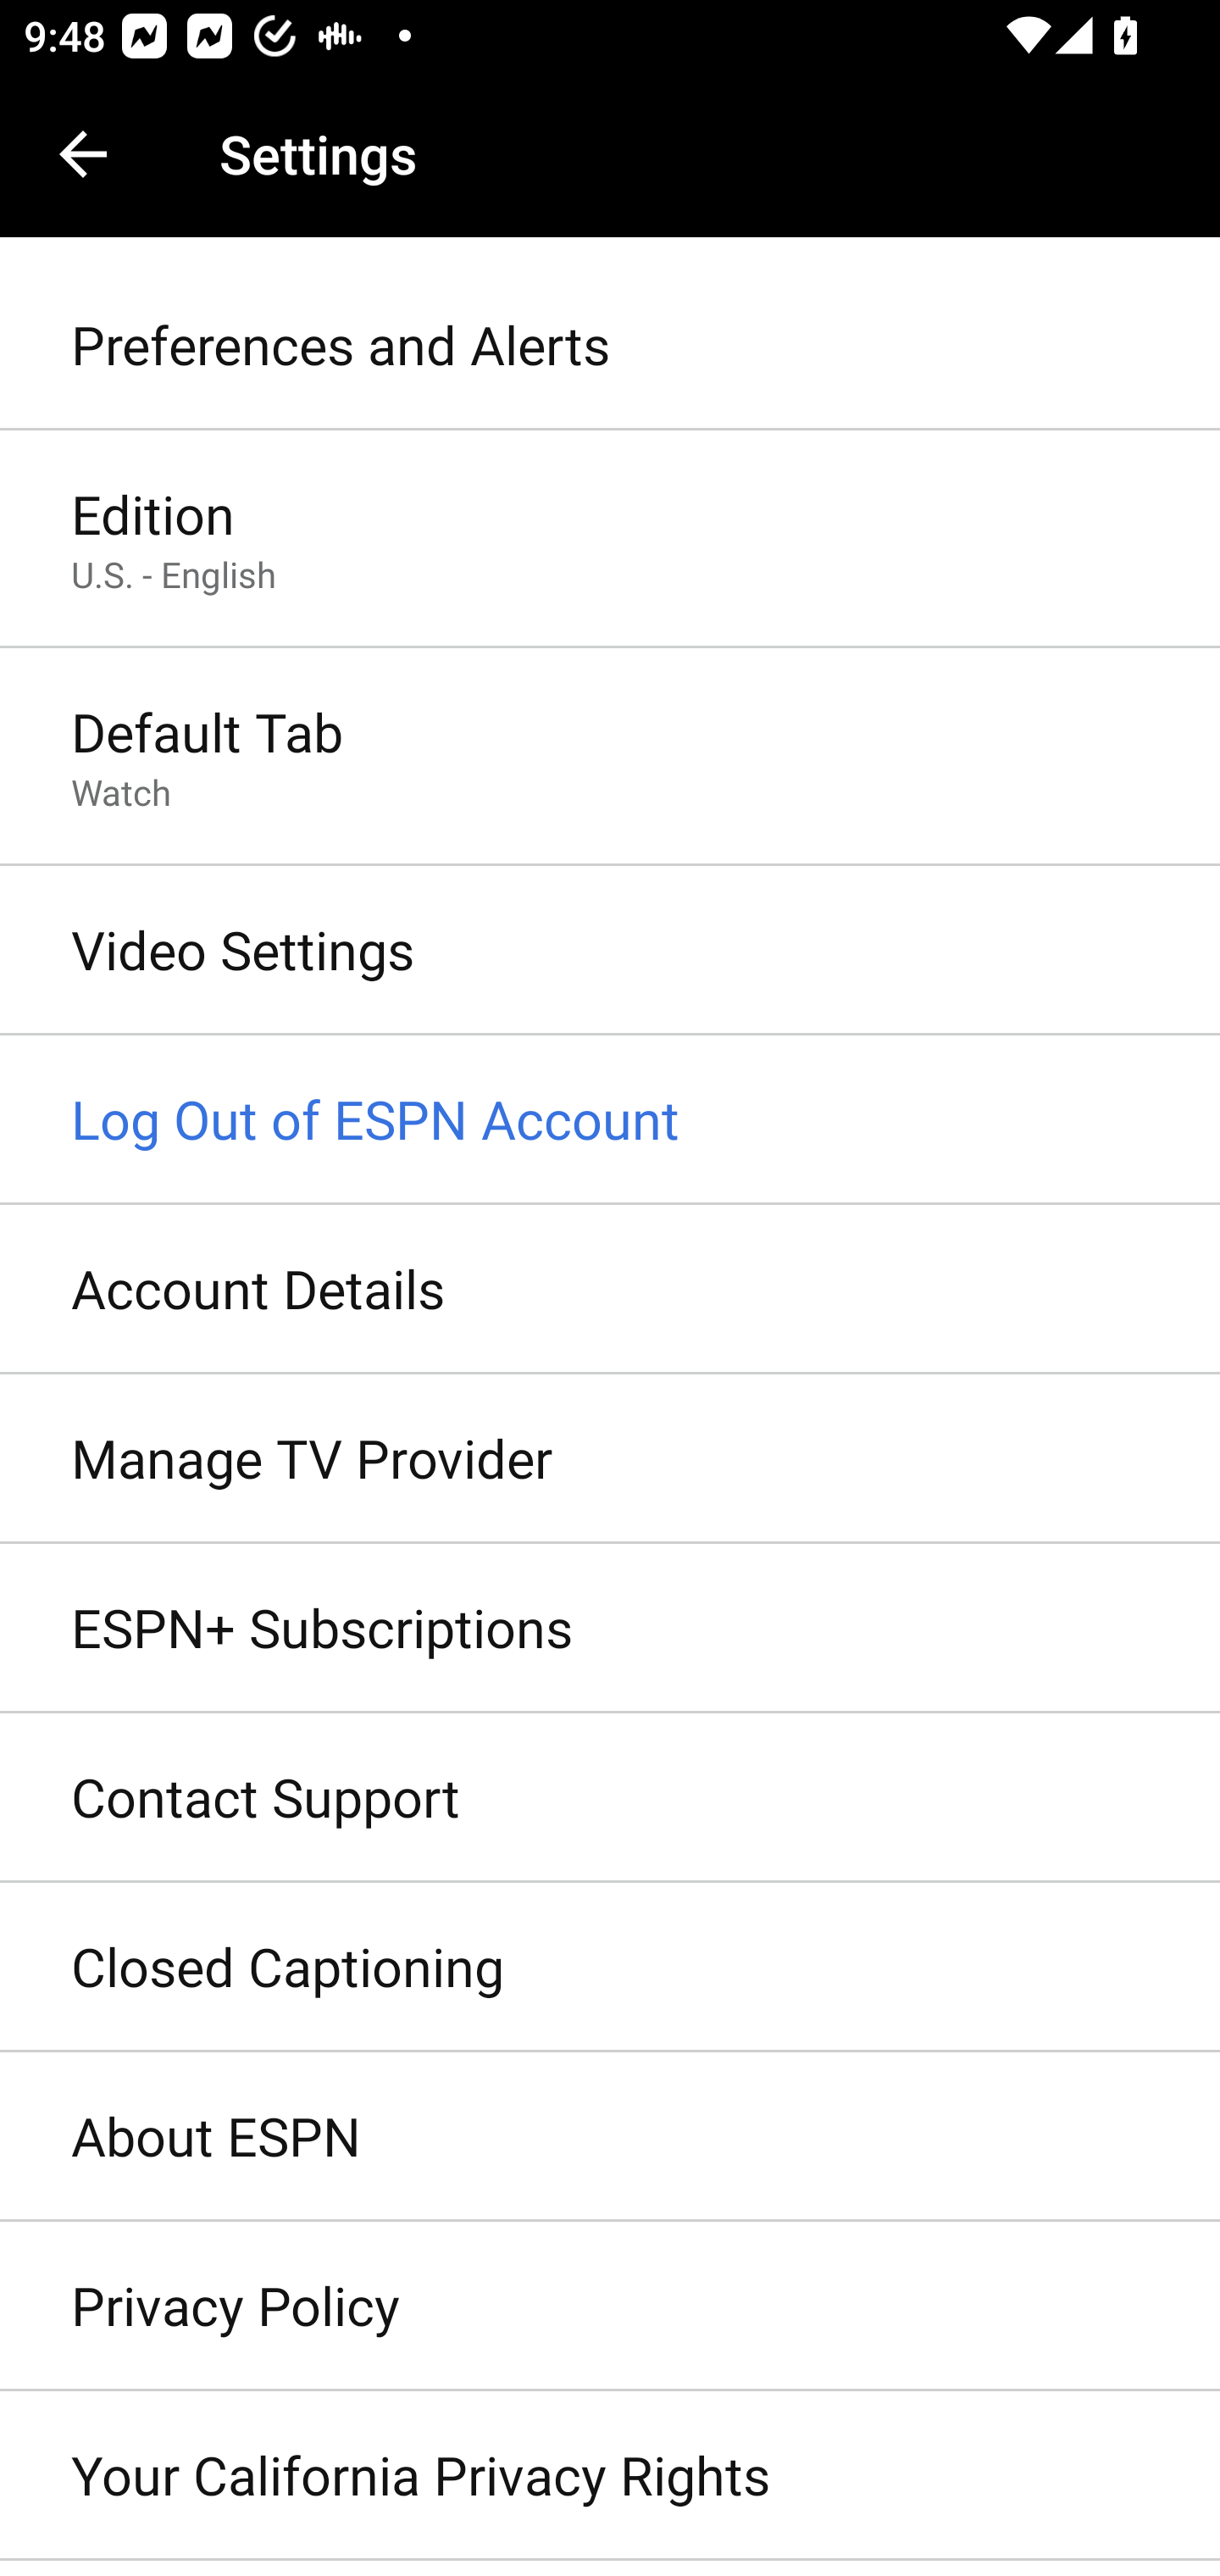  What do you see at coordinates (610, 1968) in the screenshot?
I see `Closed Captioning` at bounding box center [610, 1968].